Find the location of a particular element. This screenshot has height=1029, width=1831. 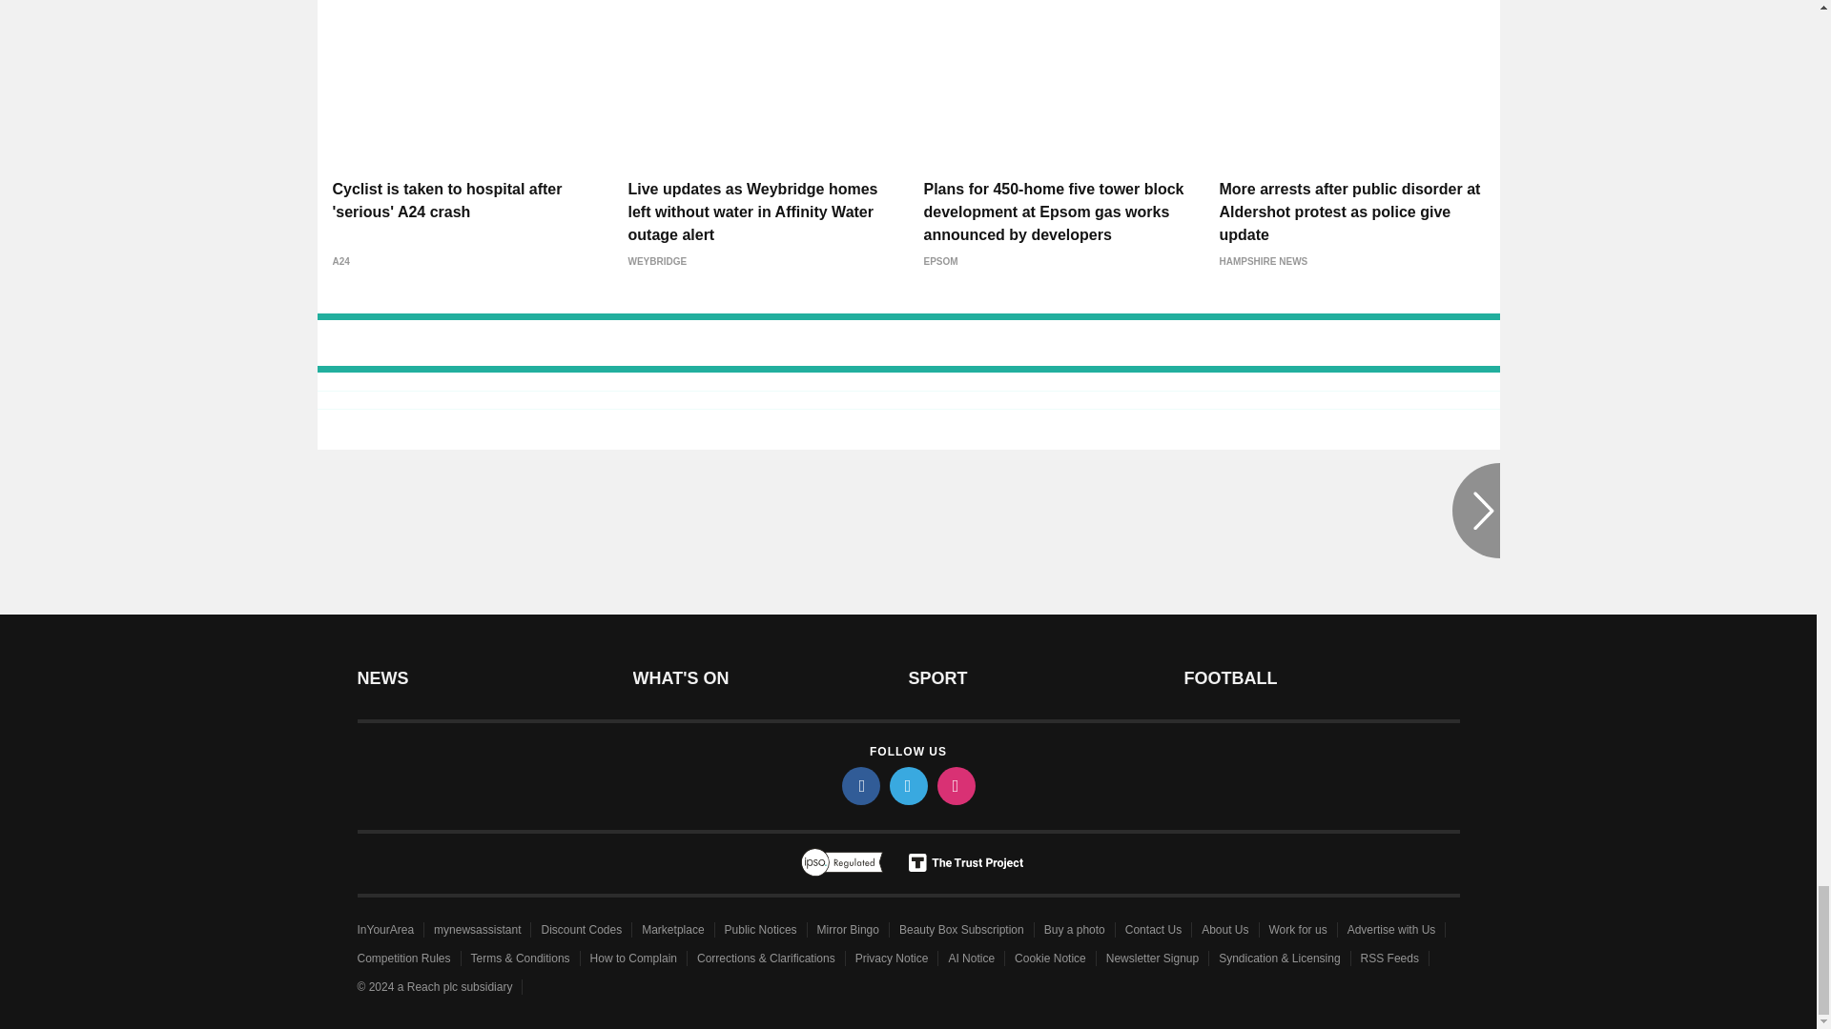

instagram is located at coordinates (955, 785).